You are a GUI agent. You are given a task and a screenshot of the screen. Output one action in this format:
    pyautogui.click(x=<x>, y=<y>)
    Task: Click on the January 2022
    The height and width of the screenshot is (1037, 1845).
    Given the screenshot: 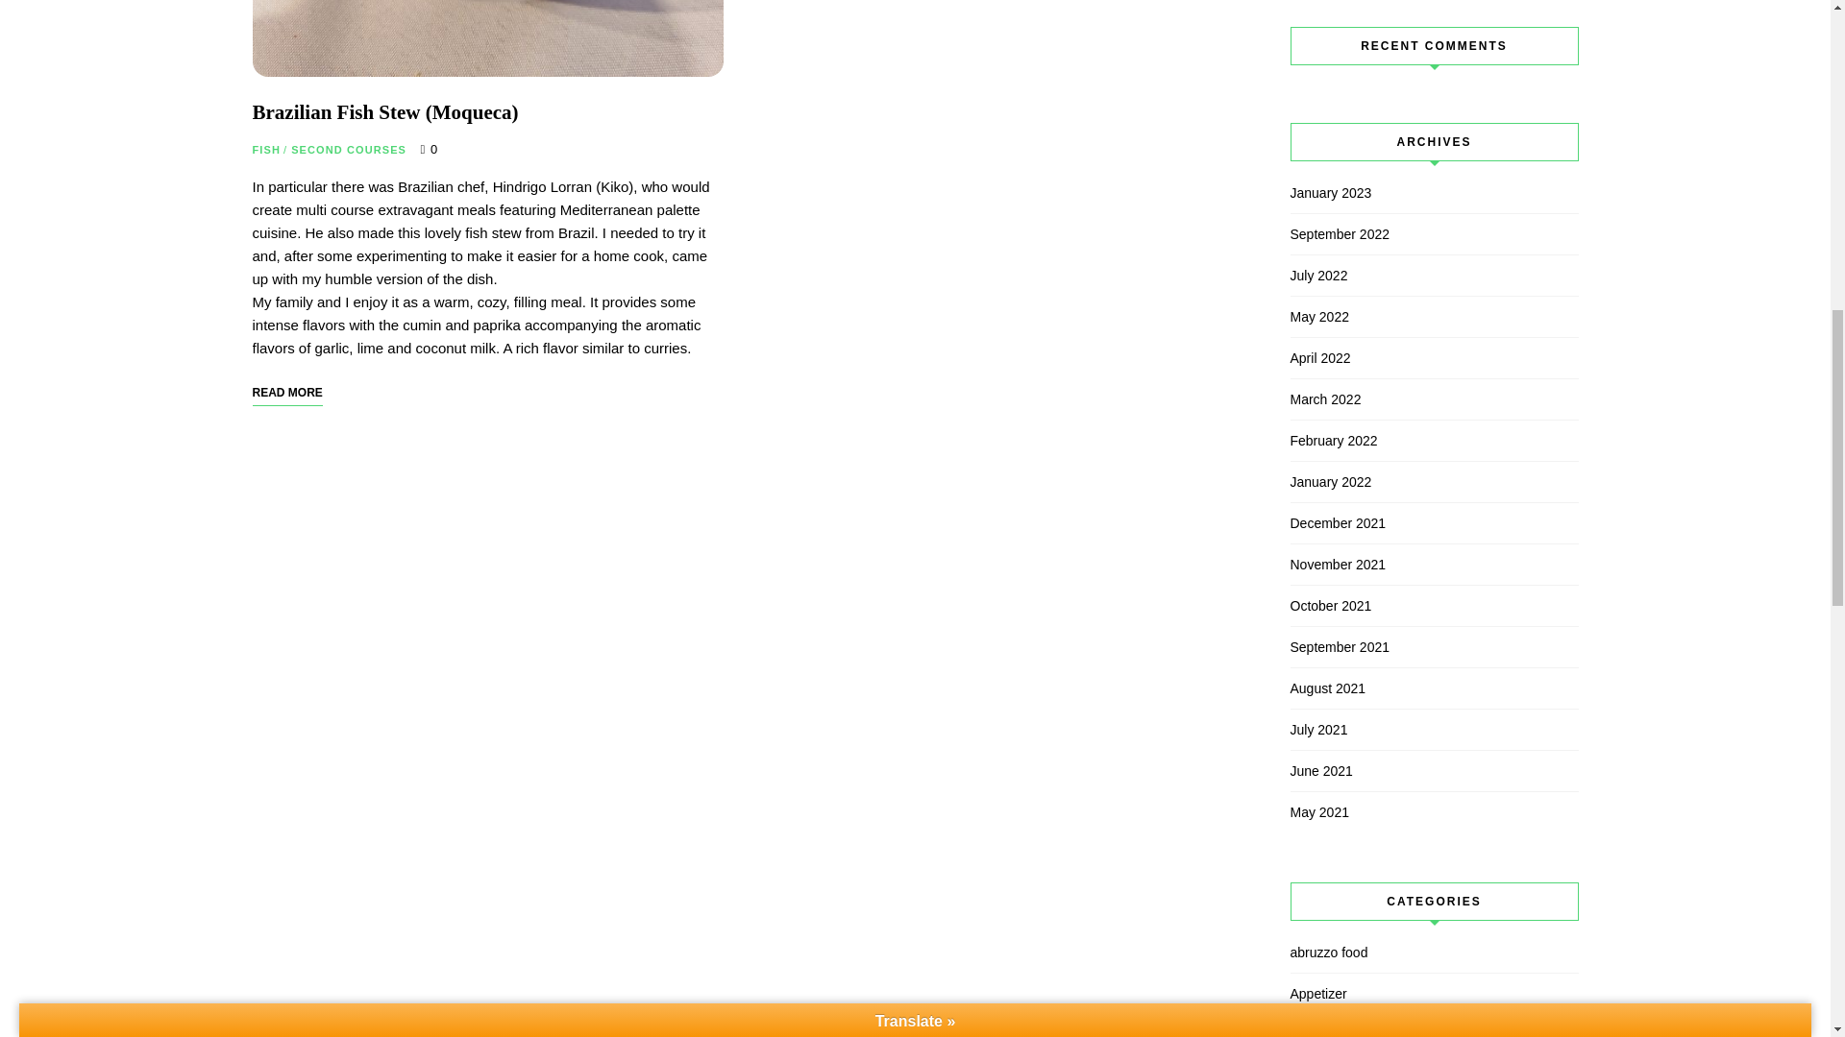 What is the action you would take?
    pyautogui.click(x=1405, y=482)
    